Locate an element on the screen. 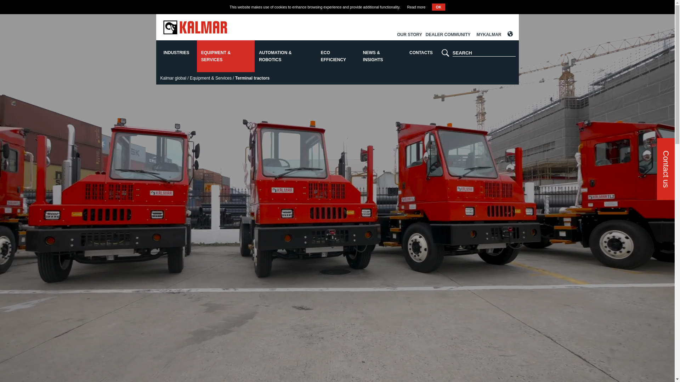  MYKALMAR is located at coordinates (489, 35).